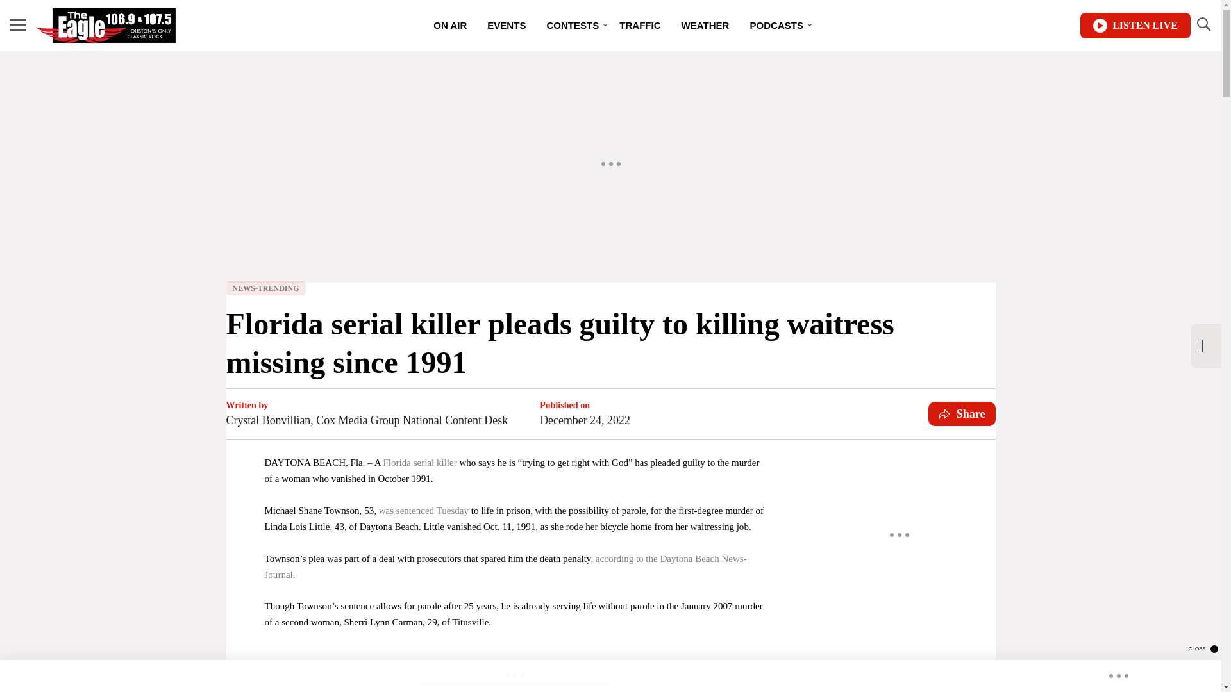 Image resolution: width=1231 pixels, height=692 pixels. What do you see at coordinates (1203, 24) in the screenshot?
I see `TOGGLE SEARCH` at bounding box center [1203, 24].